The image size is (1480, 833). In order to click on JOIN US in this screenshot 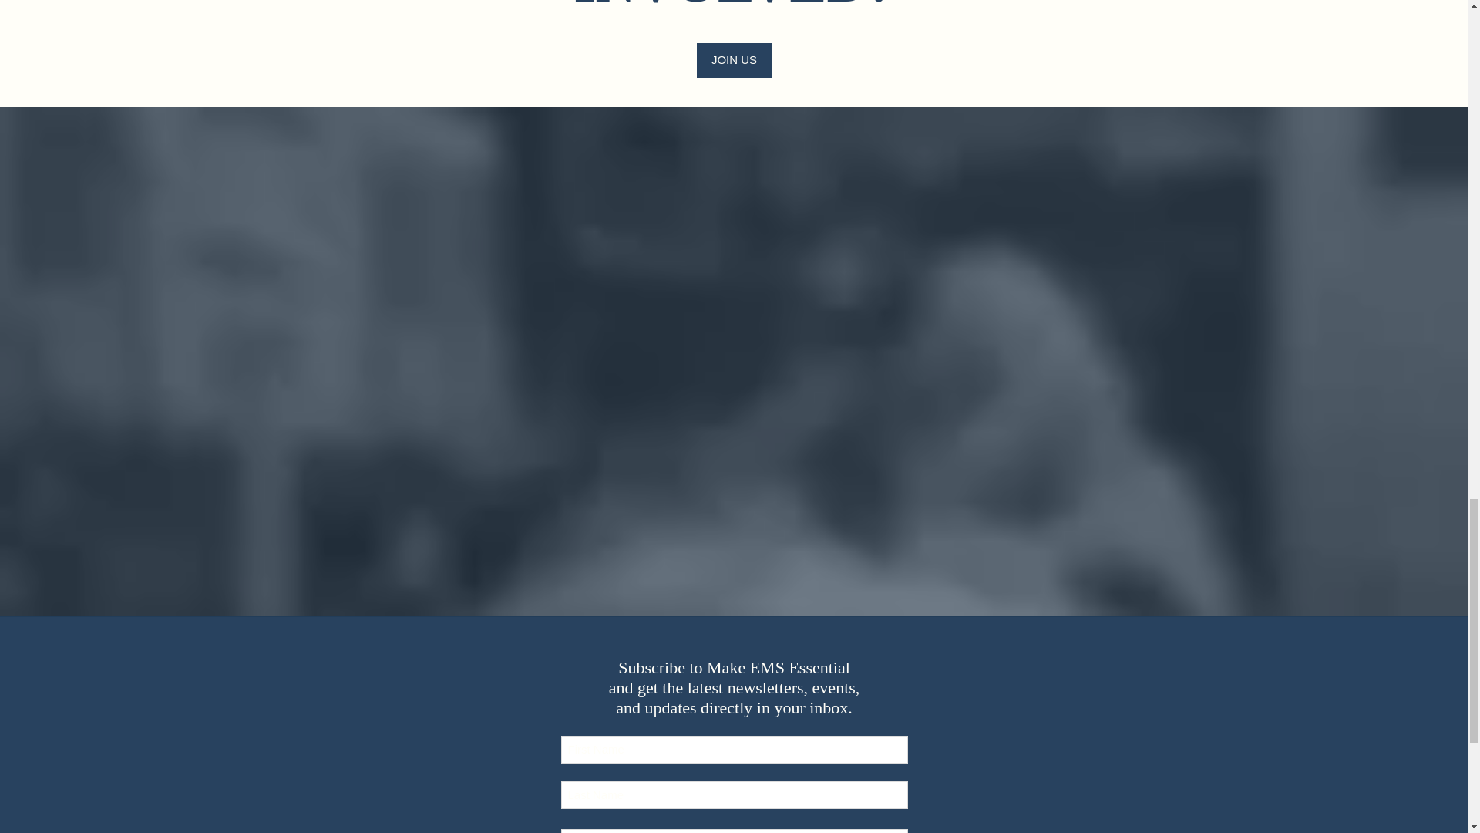, I will do `click(735, 60)`.